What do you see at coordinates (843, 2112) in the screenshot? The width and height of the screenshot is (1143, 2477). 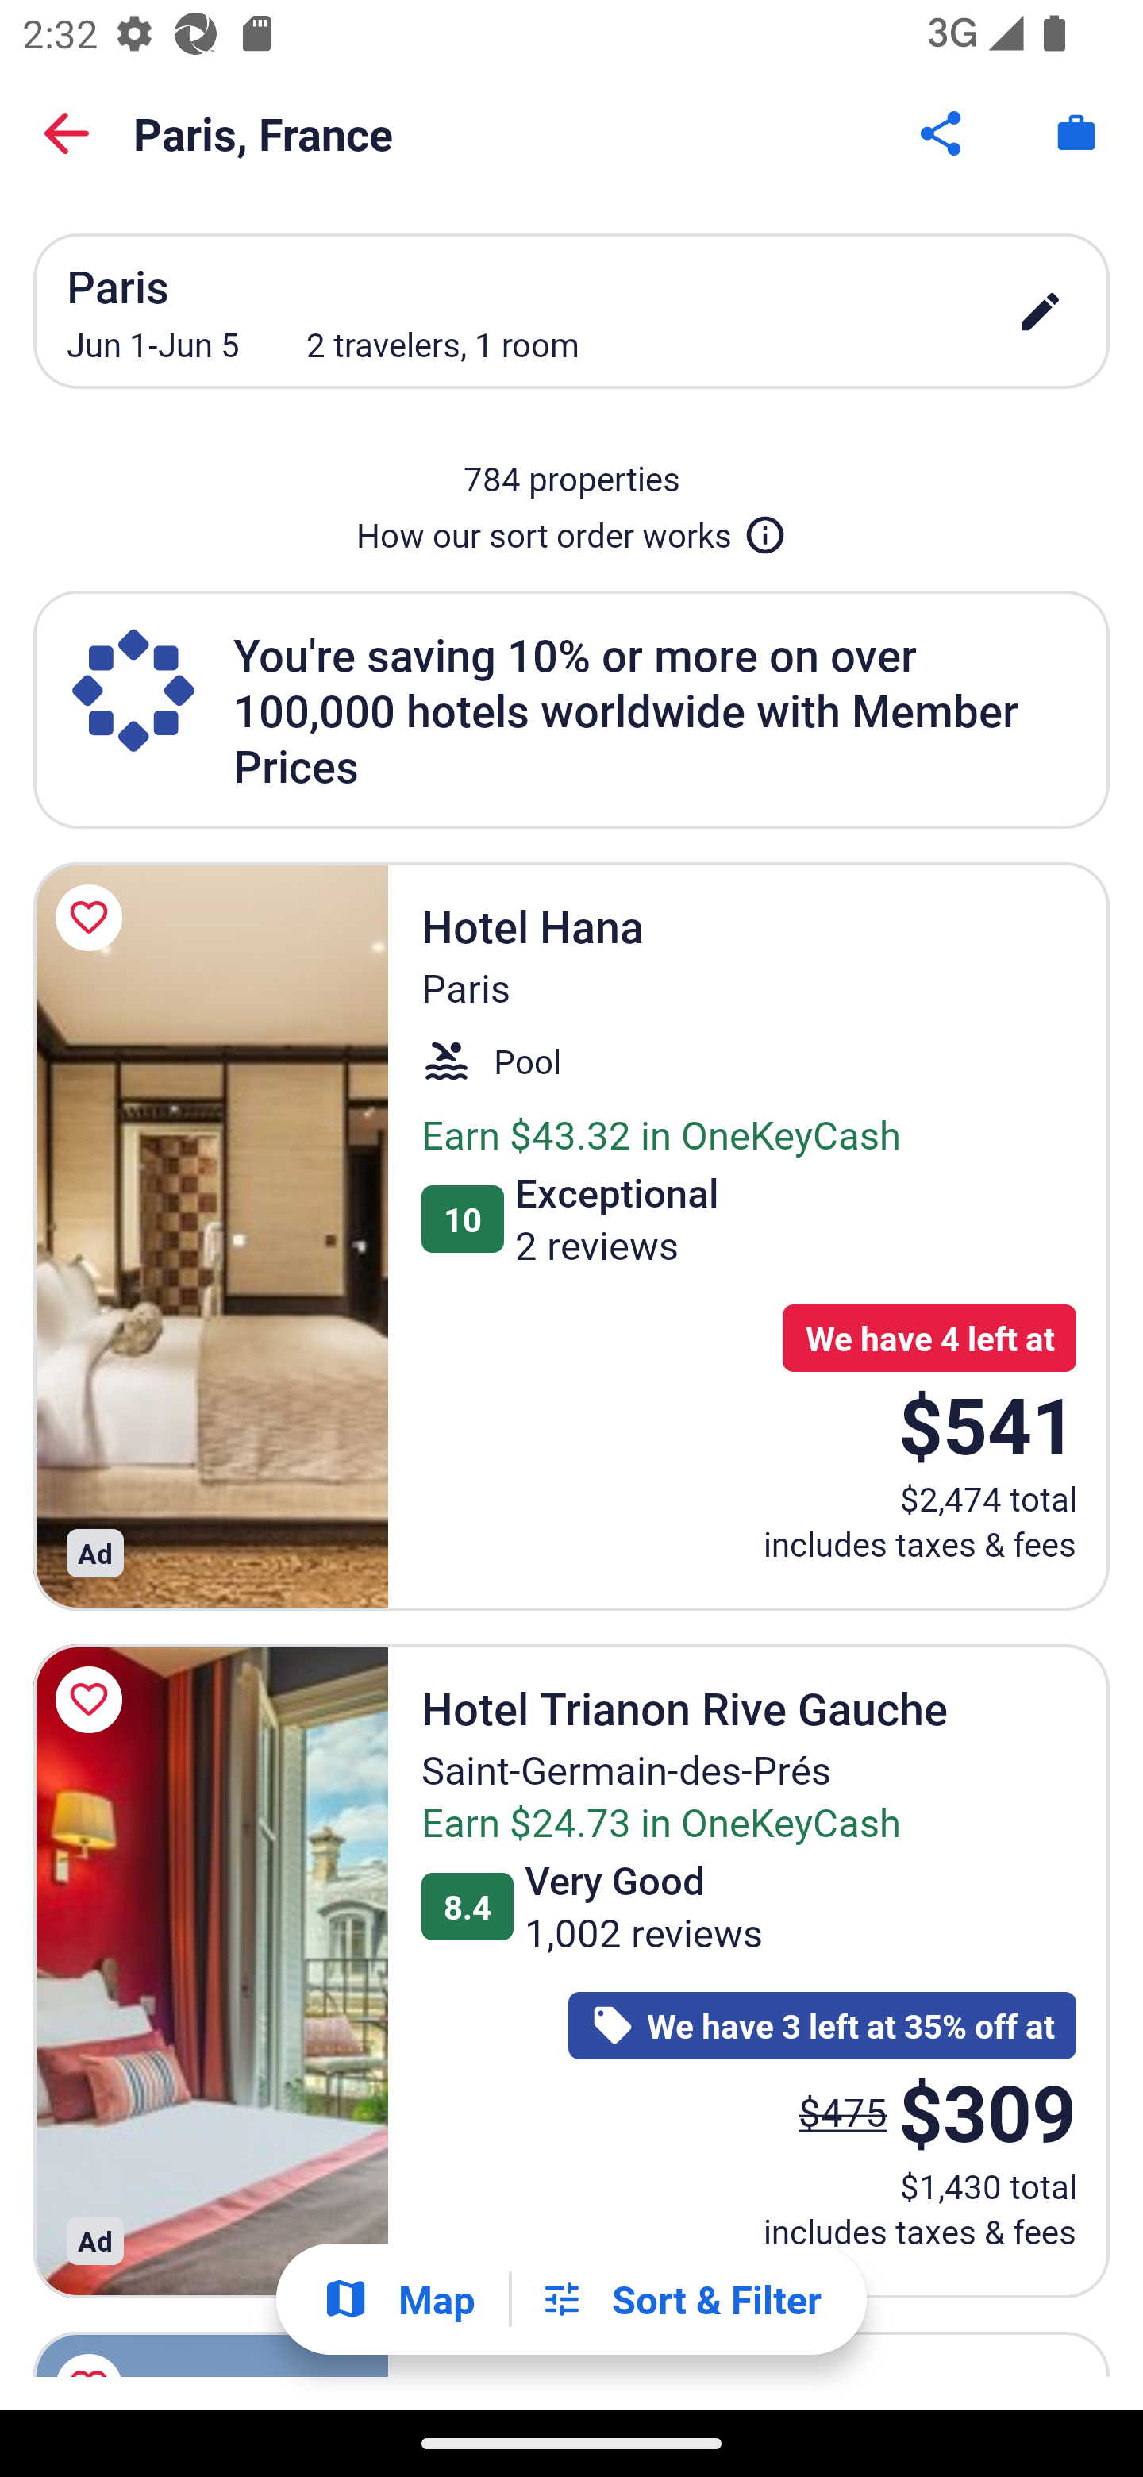 I see `$475 The price was $475` at bounding box center [843, 2112].